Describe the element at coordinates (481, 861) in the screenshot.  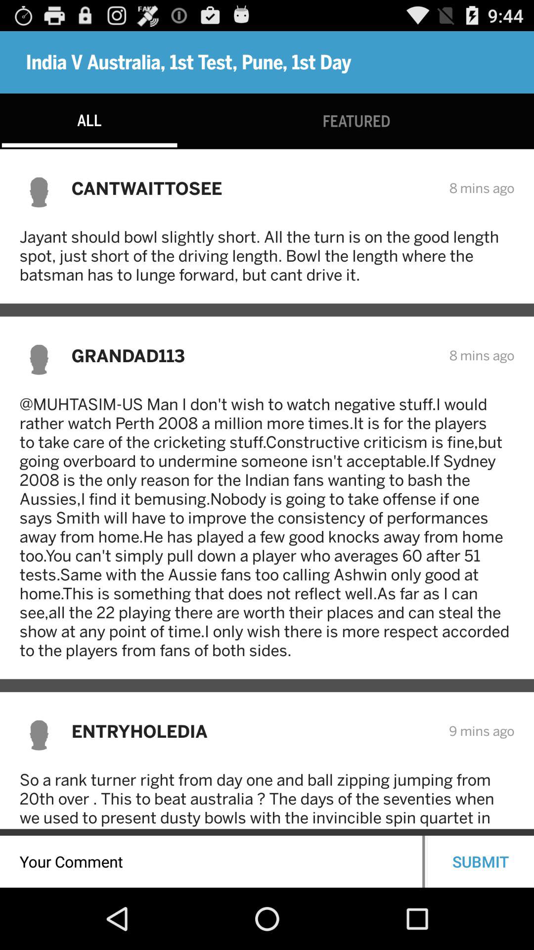
I see `scroll to the submit item` at that location.